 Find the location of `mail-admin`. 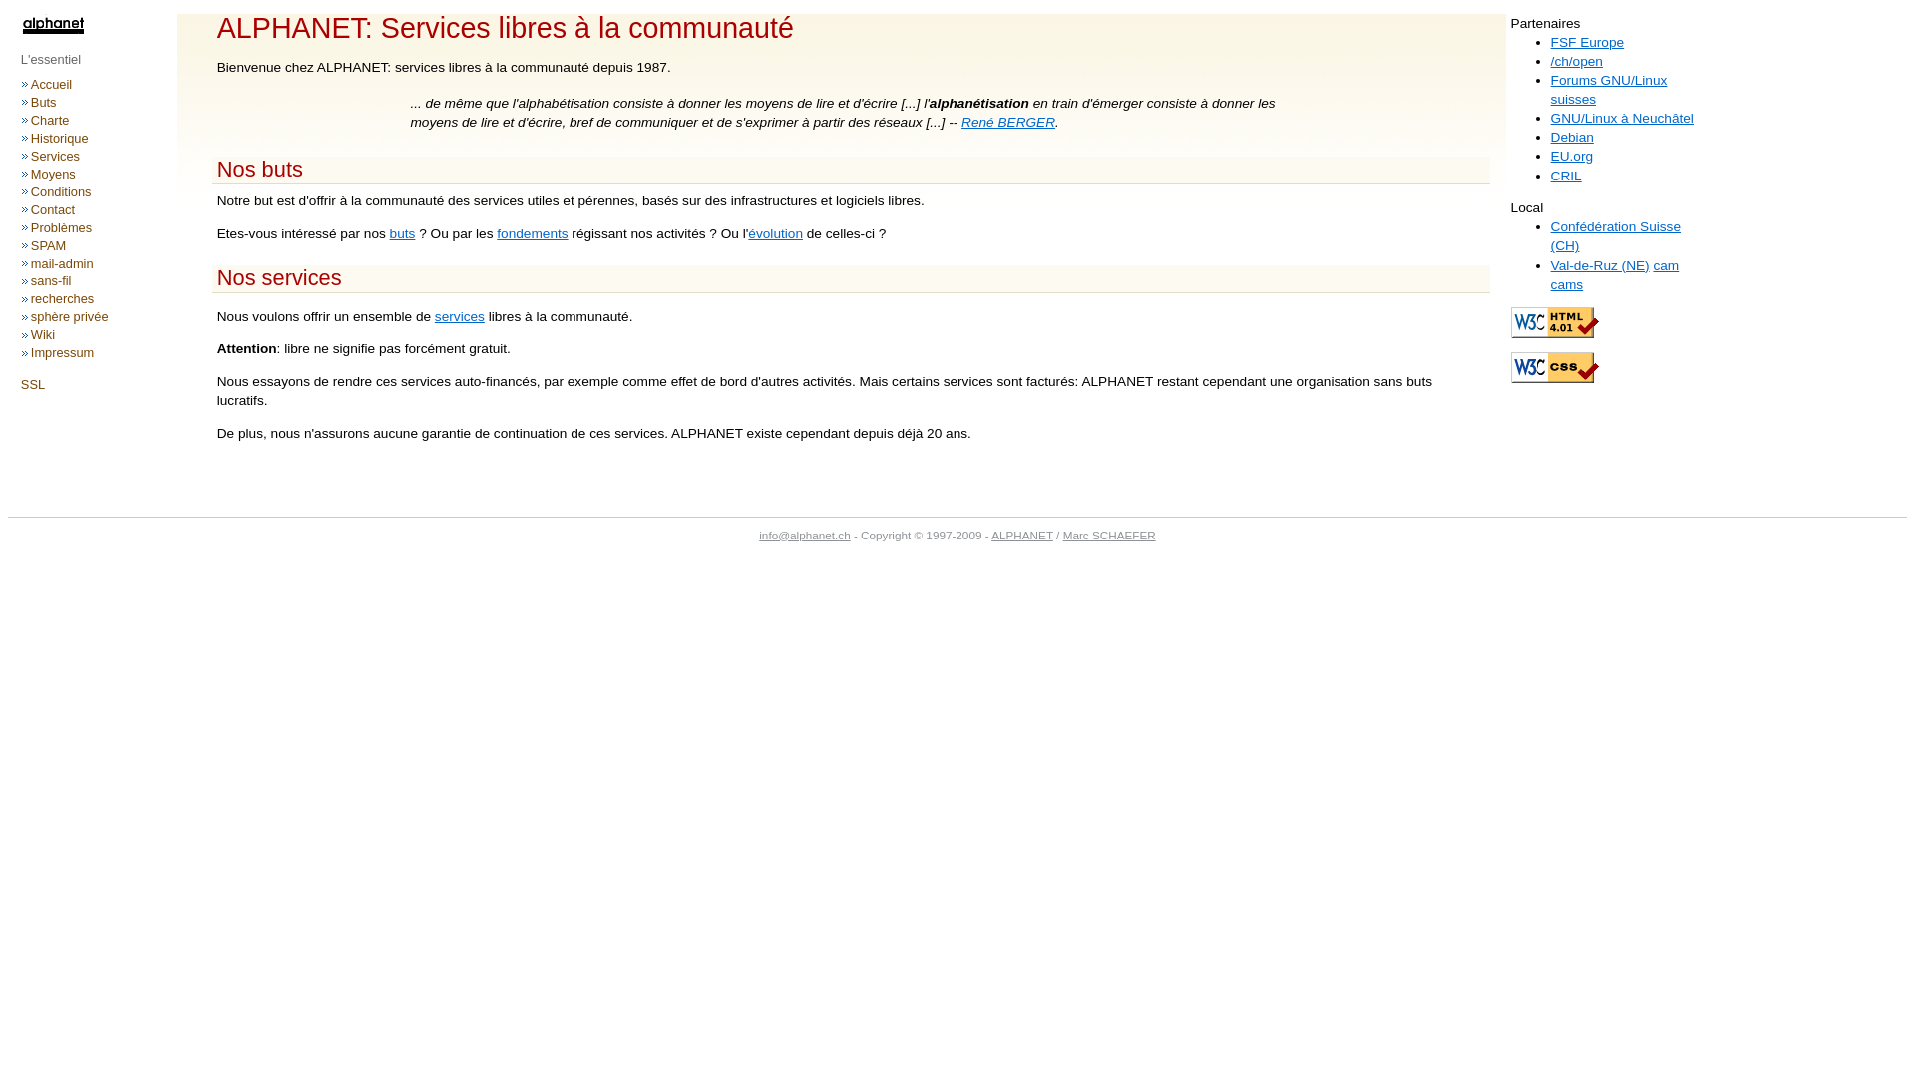

mail-admin is located at coordinates (62, 263).